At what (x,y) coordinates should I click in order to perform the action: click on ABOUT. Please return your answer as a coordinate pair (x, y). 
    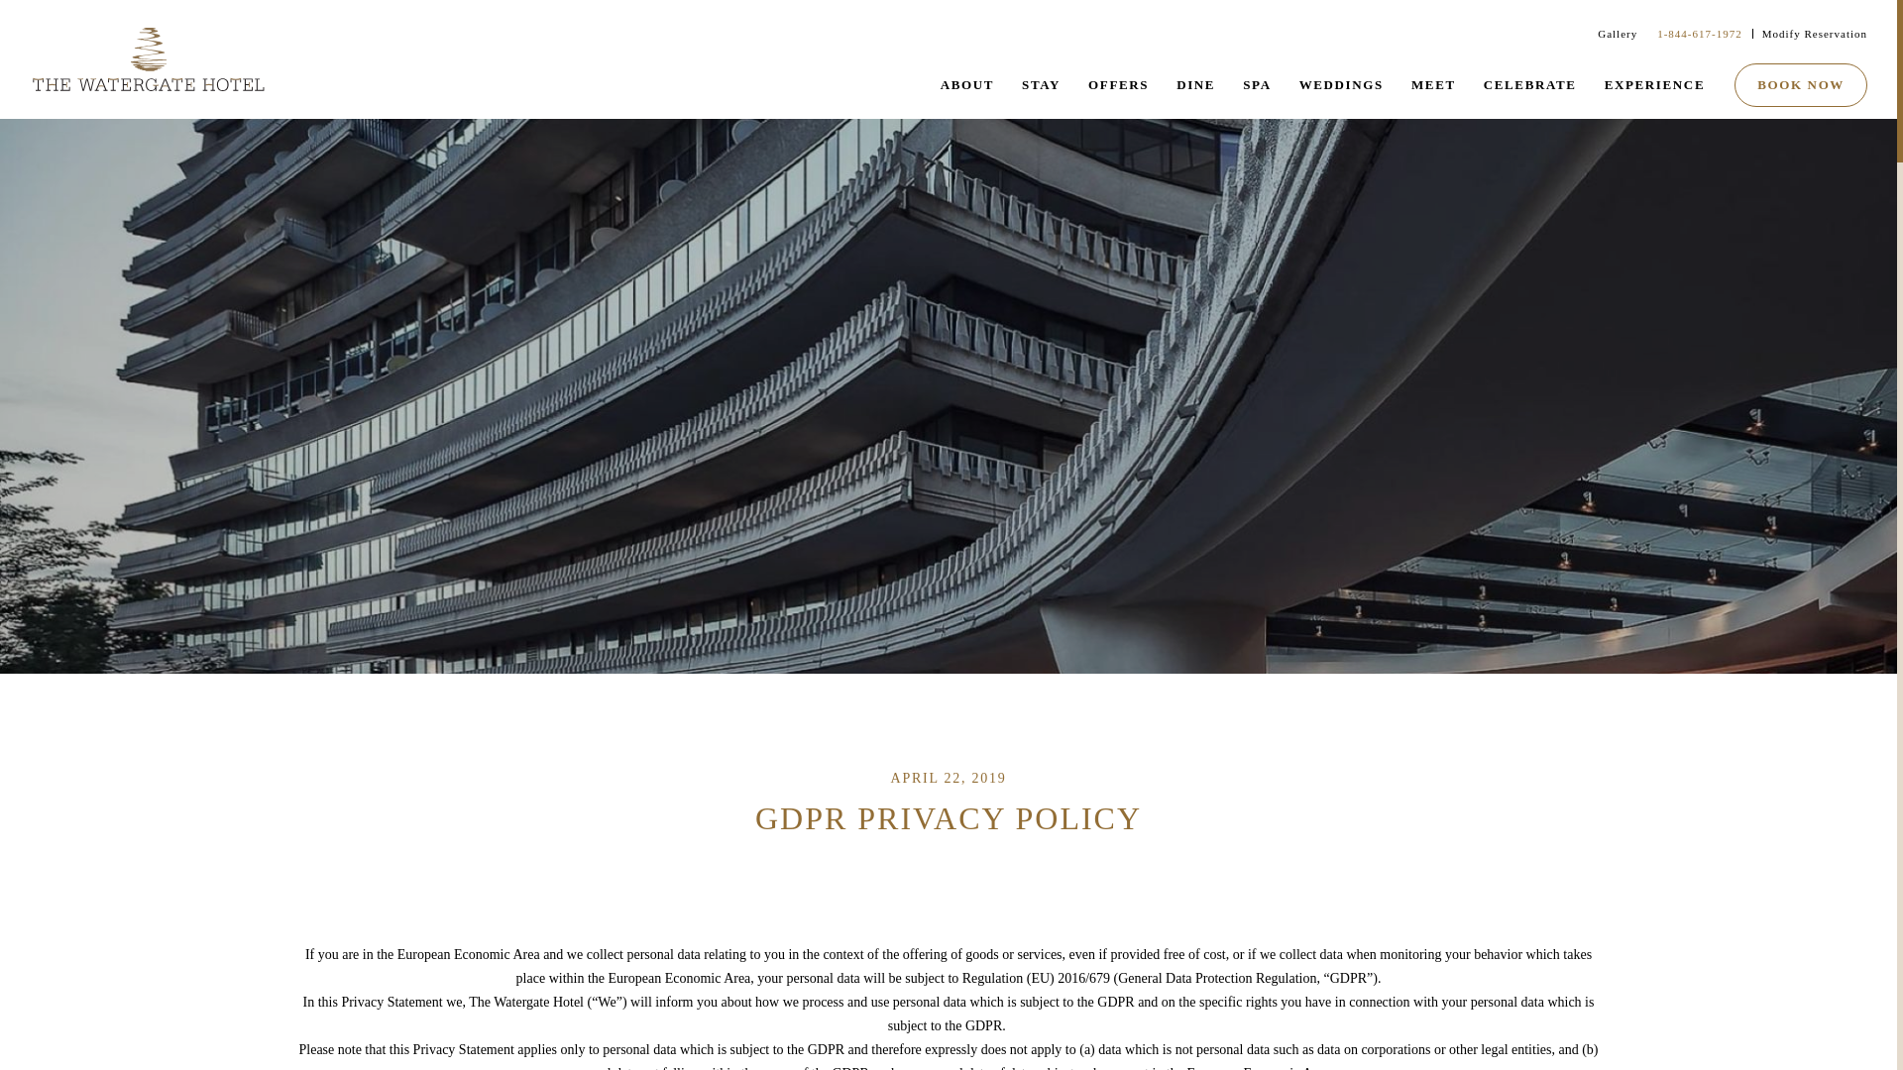
    Looking at the image, I should click on (966, 93).